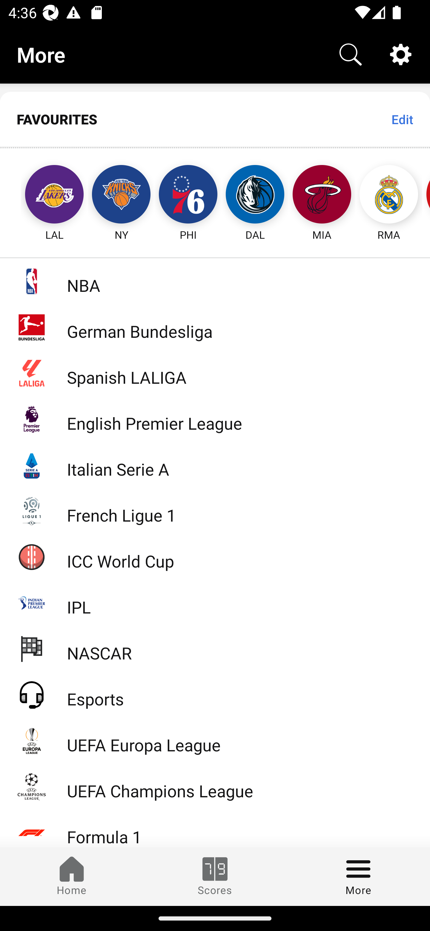 This screenshot has height=931, width=430. Describe the element at coordinates (389, 195) in the screenshot. I see `RMA Real Madrid` at that location.